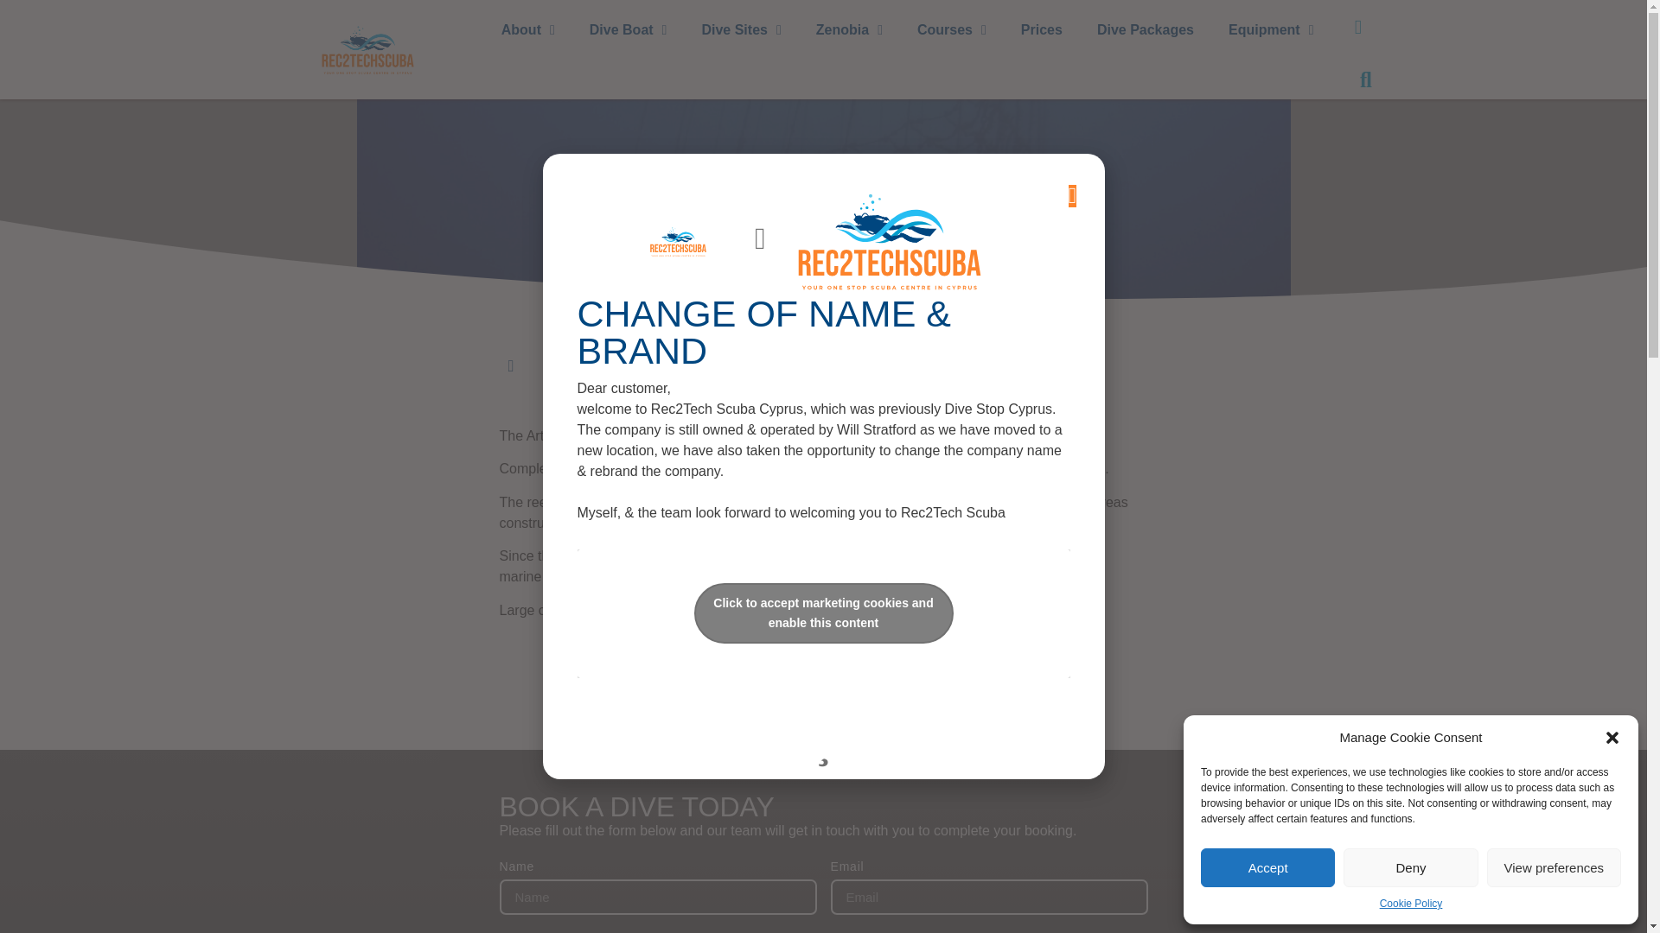  I want to click on View preferences, so click(1555, 867).